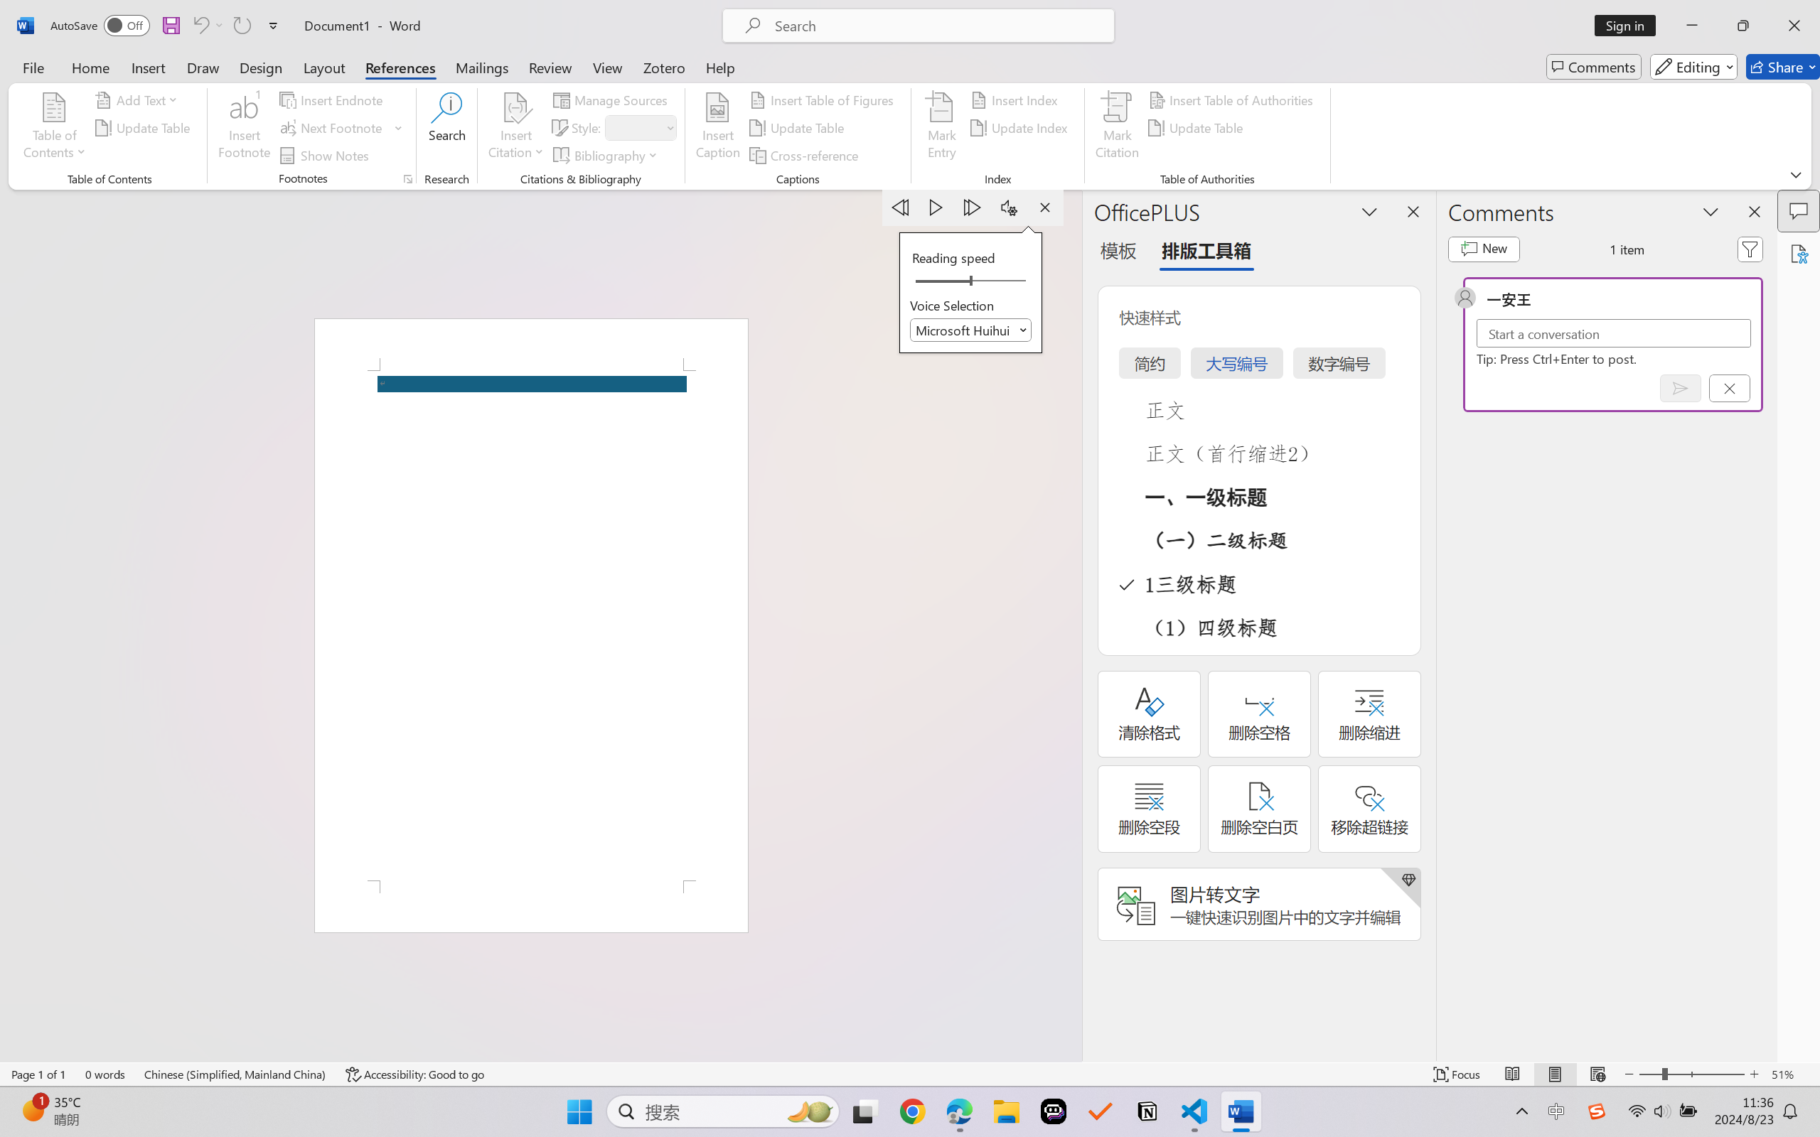 The width and height of the screenshot is (1820, 1137). Describe the element at coordinates (1002, 281) in the screenshot. I see `Page right` at that location.